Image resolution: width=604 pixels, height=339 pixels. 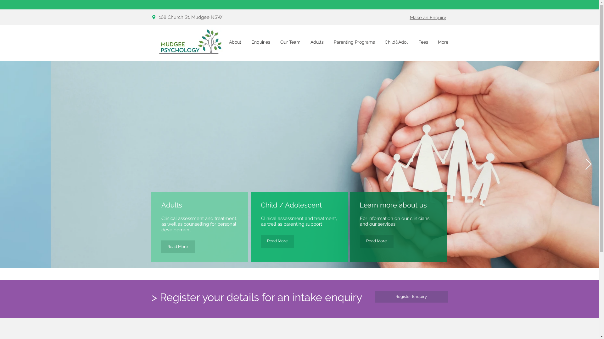 I want to click on Make an Enquiry, so click(x=428, y=18).